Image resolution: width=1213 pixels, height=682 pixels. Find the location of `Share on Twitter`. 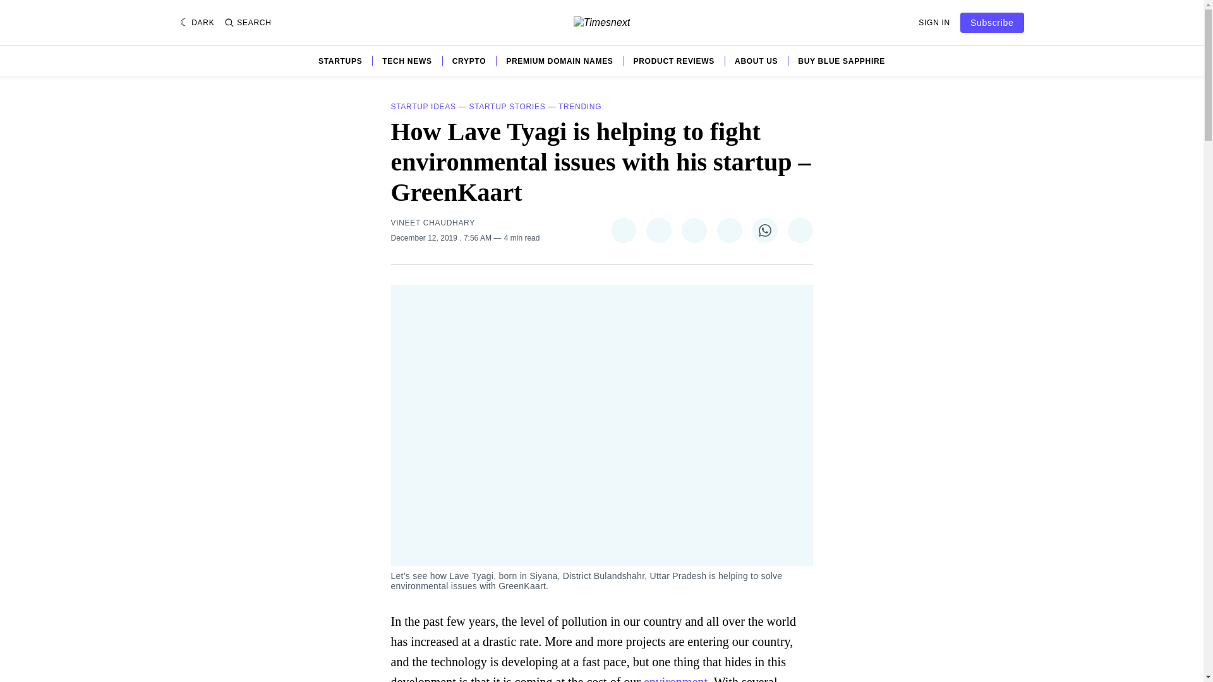

Share on Twitter is located at coordinates (623, 230).